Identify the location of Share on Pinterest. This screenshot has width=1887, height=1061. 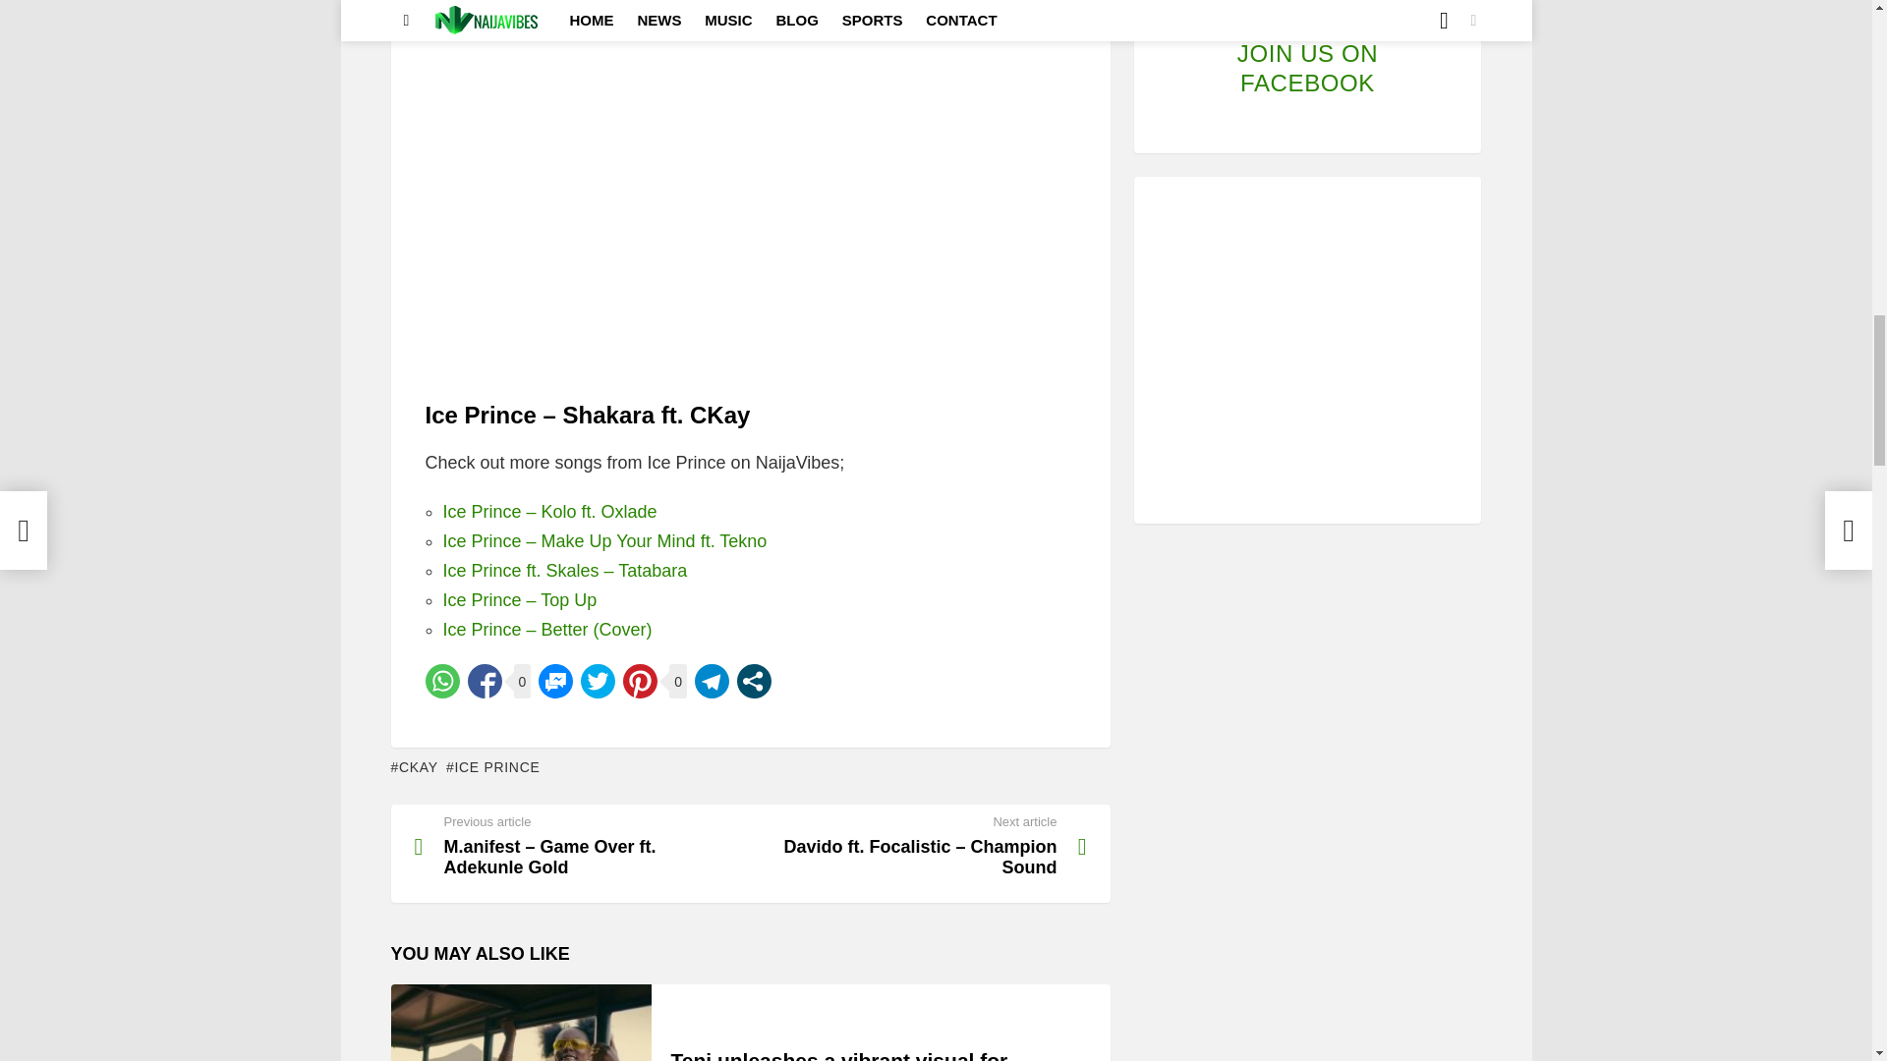
(639, 681).